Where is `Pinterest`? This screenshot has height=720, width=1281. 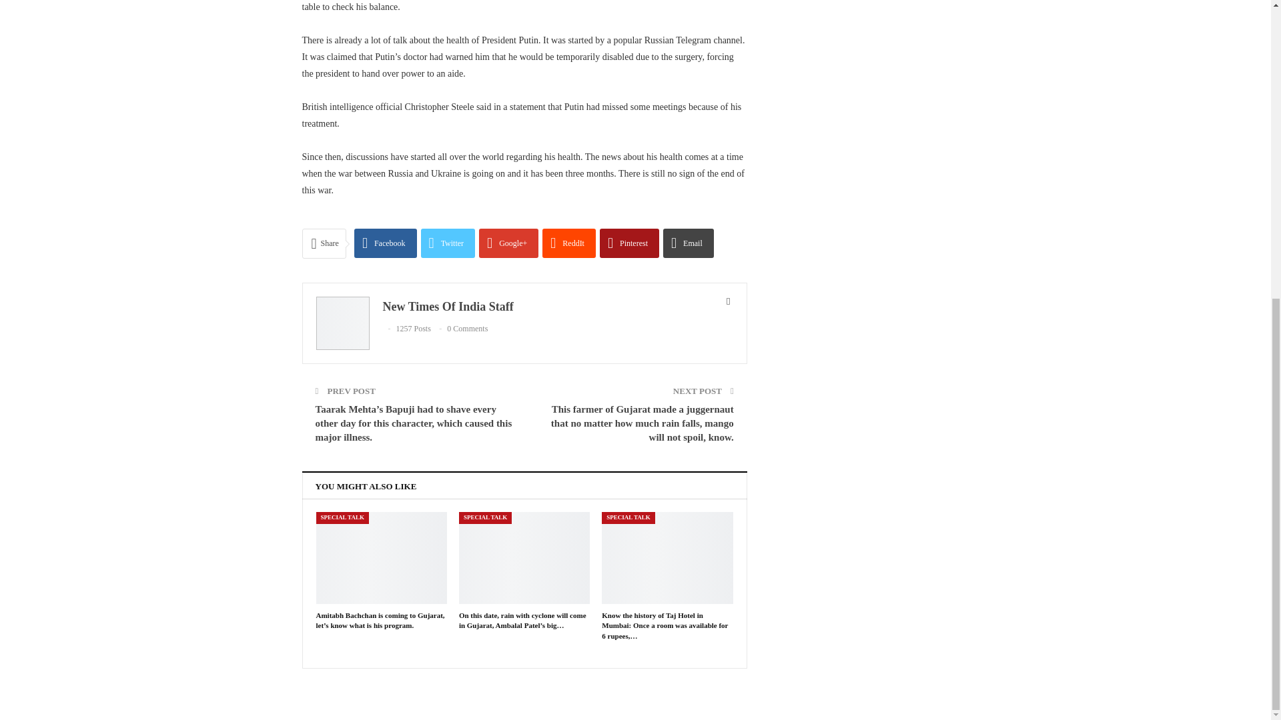
Pinterest is located at coordinates (629, 243).